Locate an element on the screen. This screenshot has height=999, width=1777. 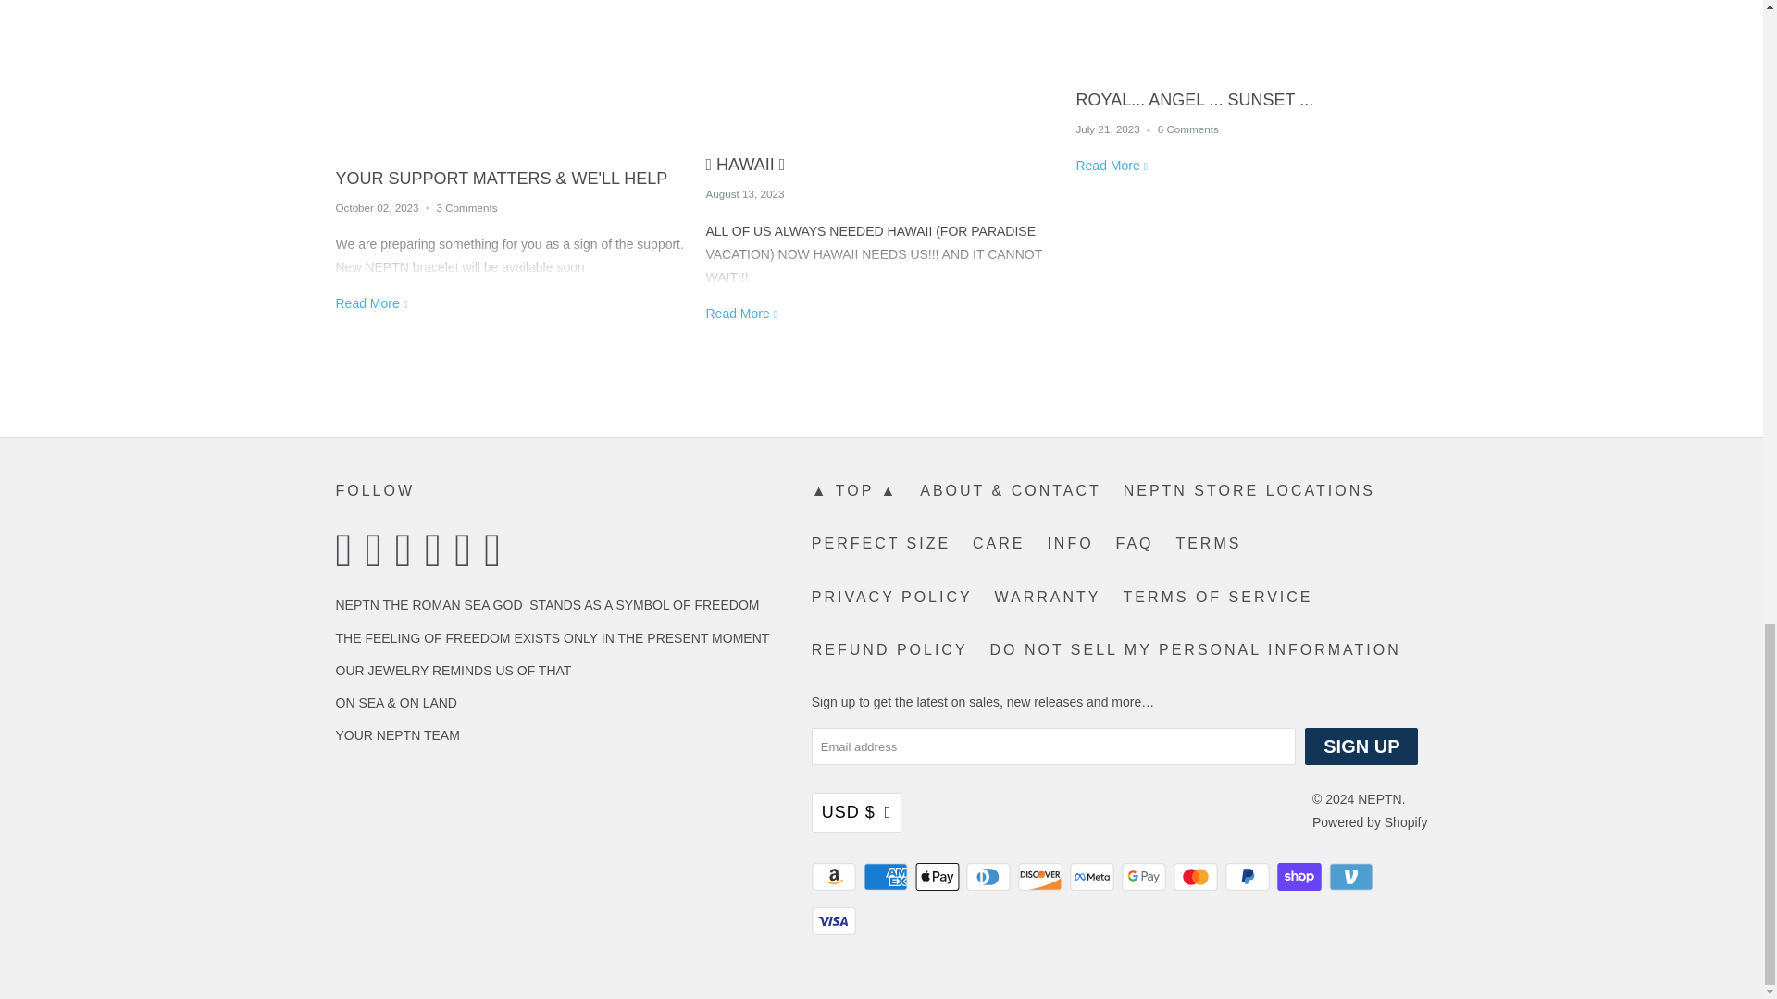
PayPal is located at coordinates (1249, 877).